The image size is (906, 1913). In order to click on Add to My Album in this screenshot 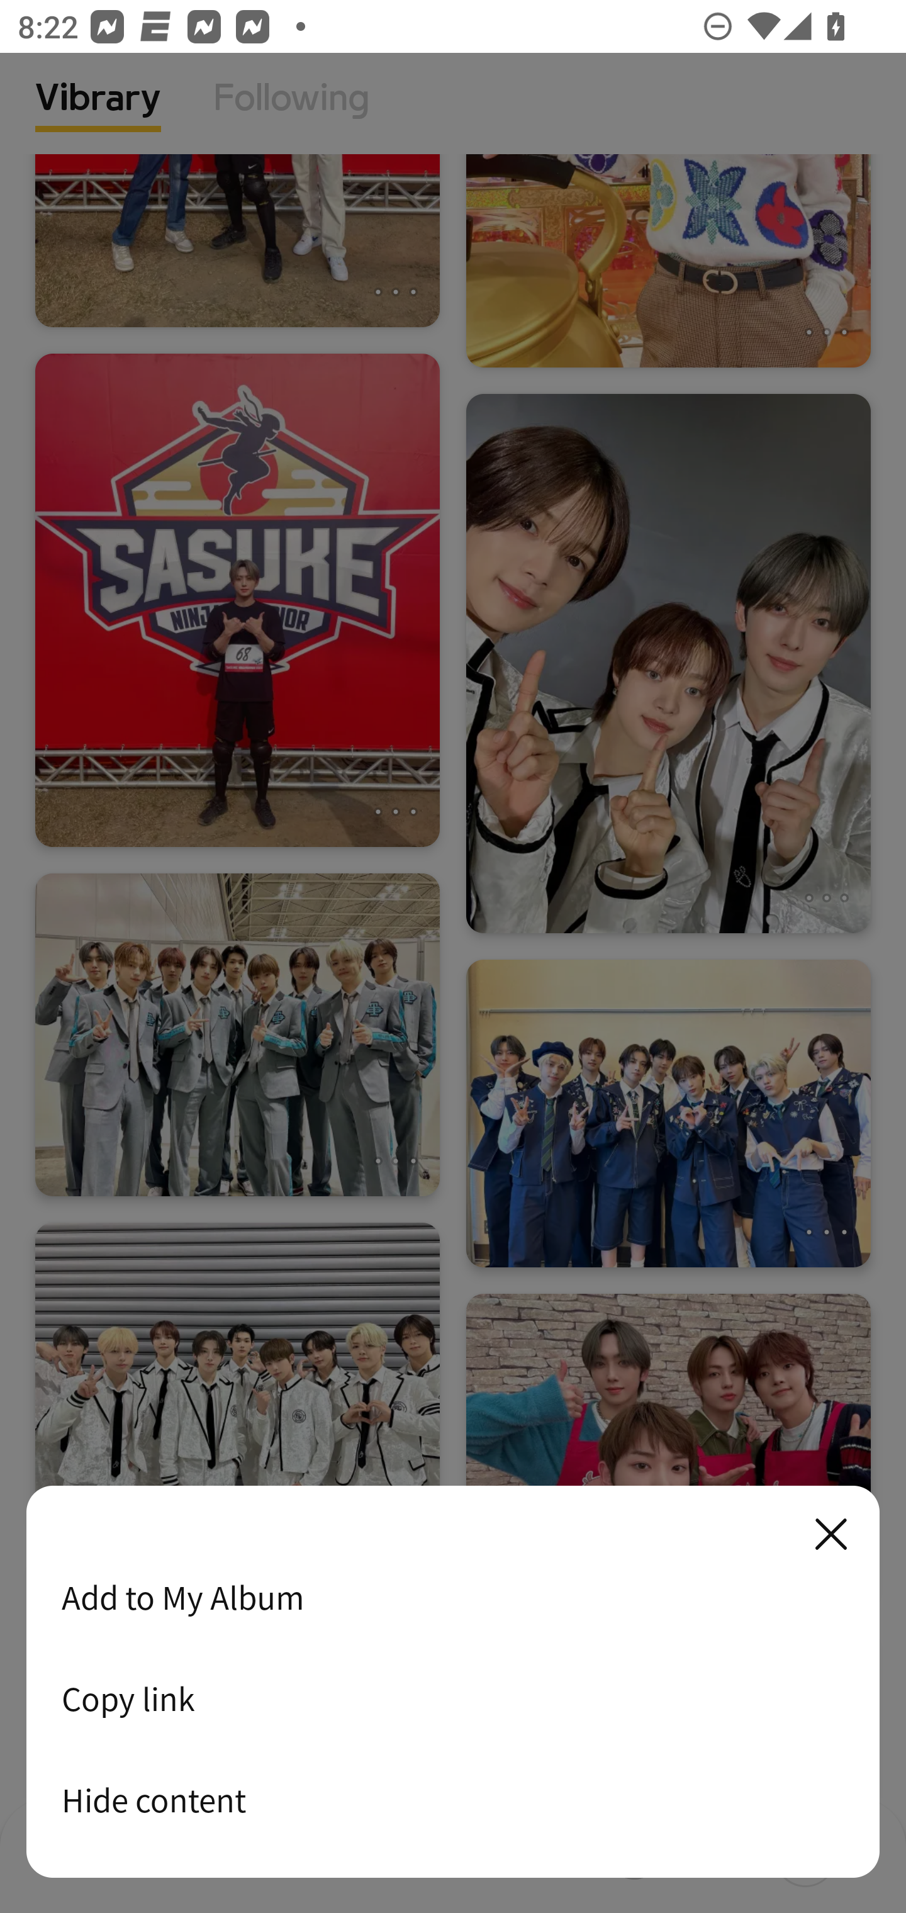, I will do `click(453, 1597)`.